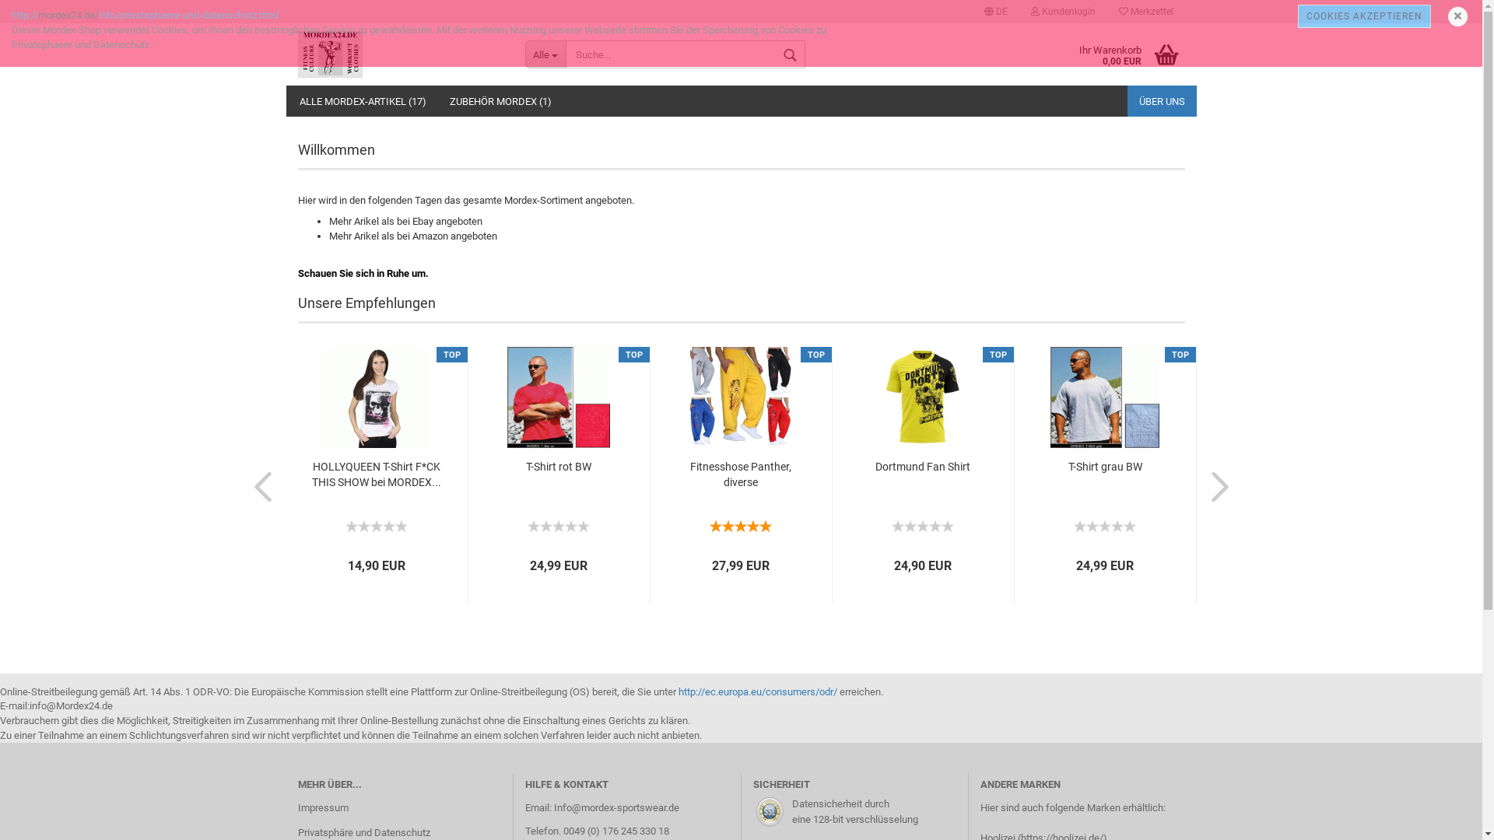 This screenshot has width=1494, height=840. I want to click on DE, so click(996, 12).